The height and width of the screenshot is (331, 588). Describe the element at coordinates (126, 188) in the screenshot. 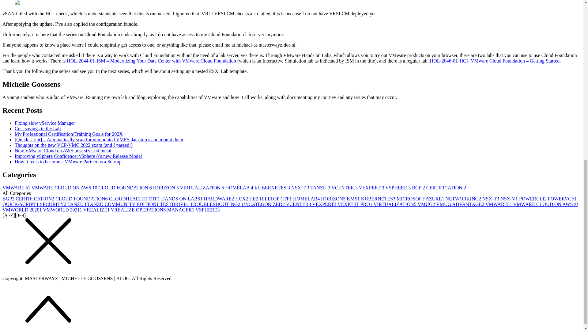

I see `CLOUD FOUNDATION 6` at that location.